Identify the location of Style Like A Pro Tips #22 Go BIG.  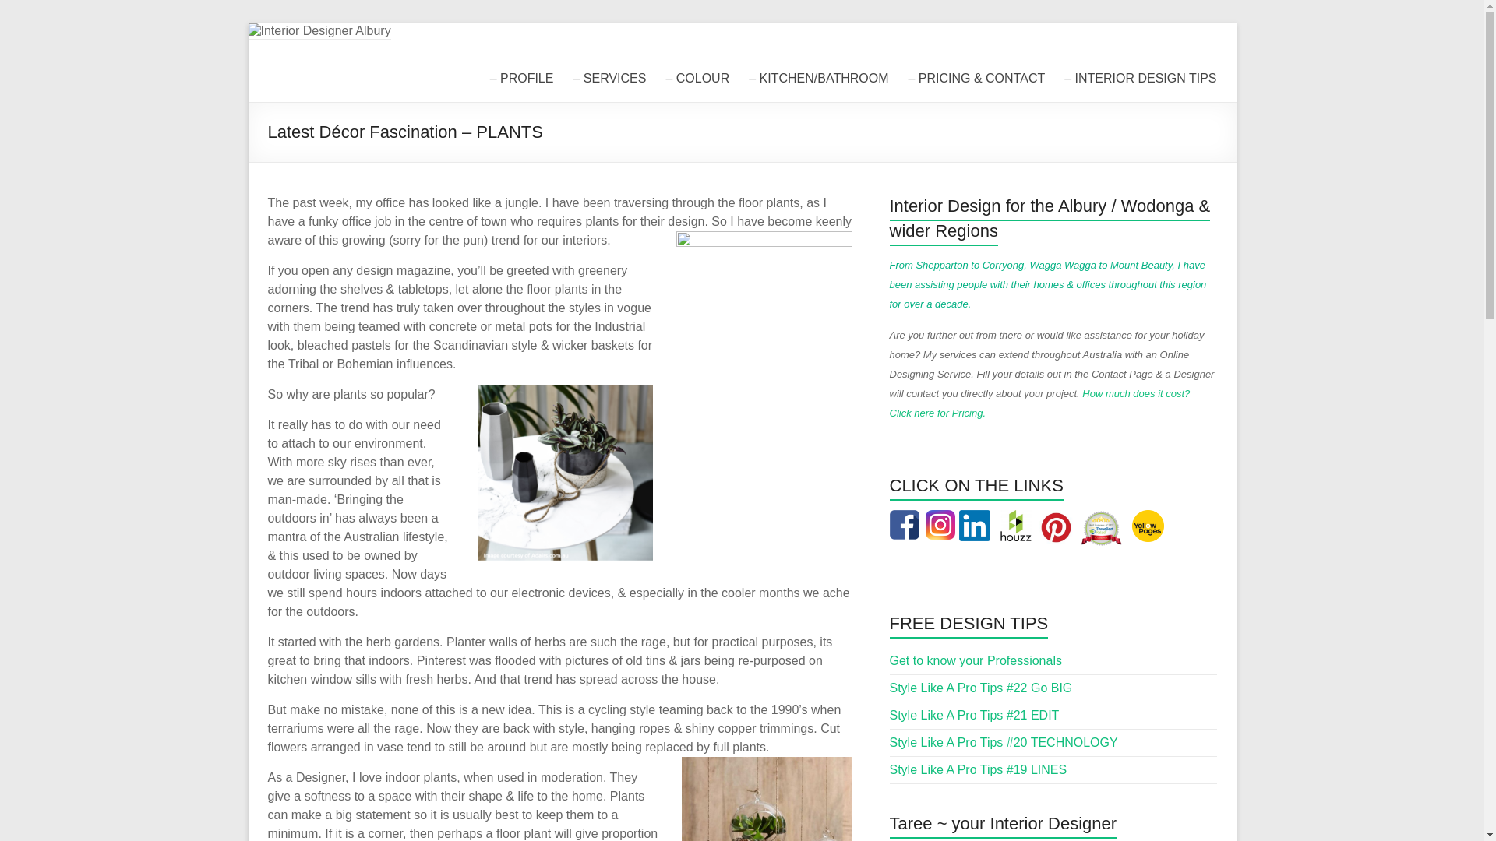
(982, 688).